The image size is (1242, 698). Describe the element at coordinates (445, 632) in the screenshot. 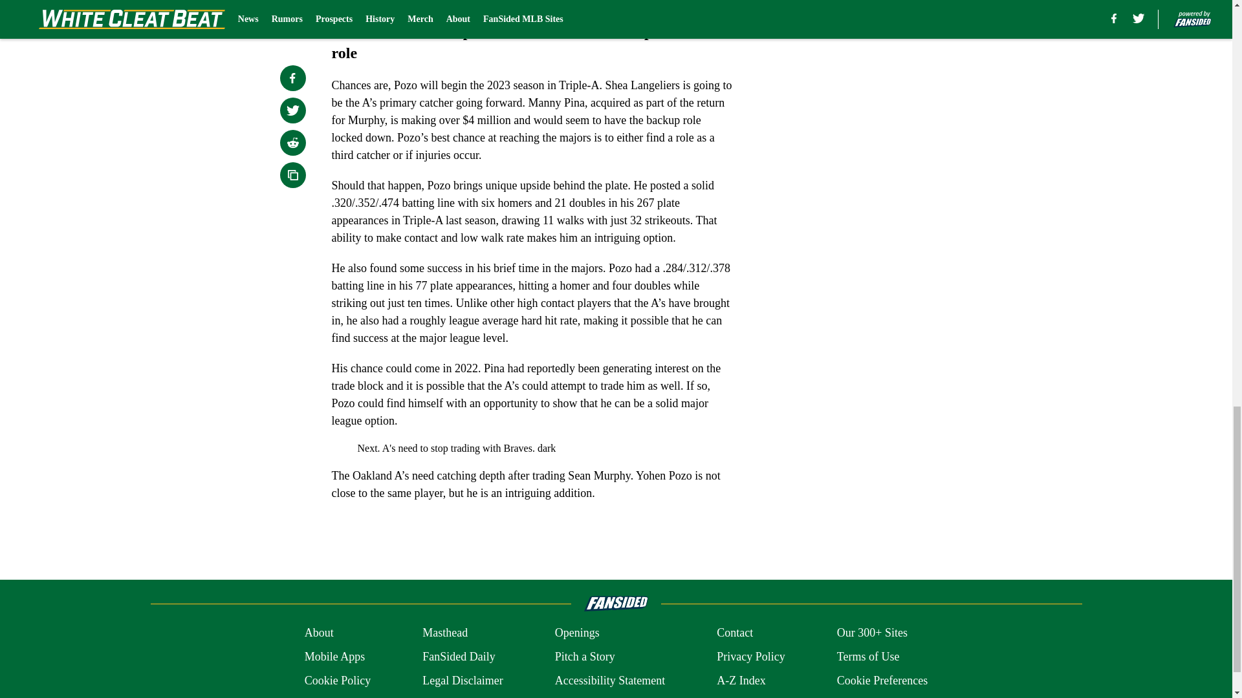

I see `Masthead` at that location.